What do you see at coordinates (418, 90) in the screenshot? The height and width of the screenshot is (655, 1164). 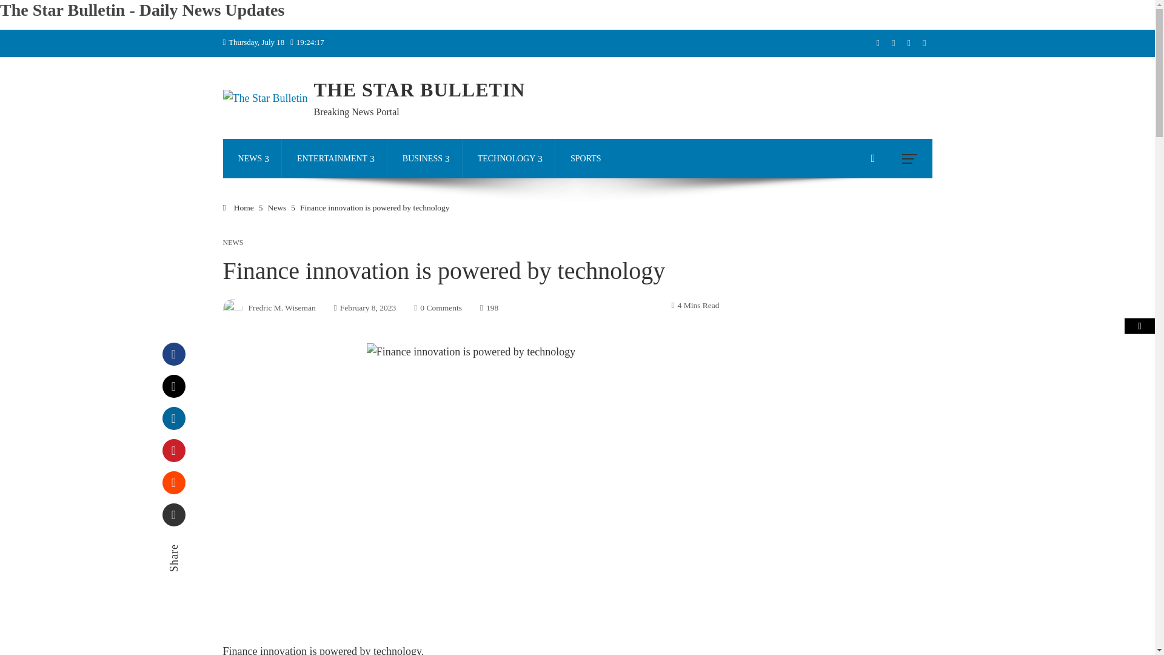 I see `THE STAR BULLETIN` at bounding box center [418, 90].